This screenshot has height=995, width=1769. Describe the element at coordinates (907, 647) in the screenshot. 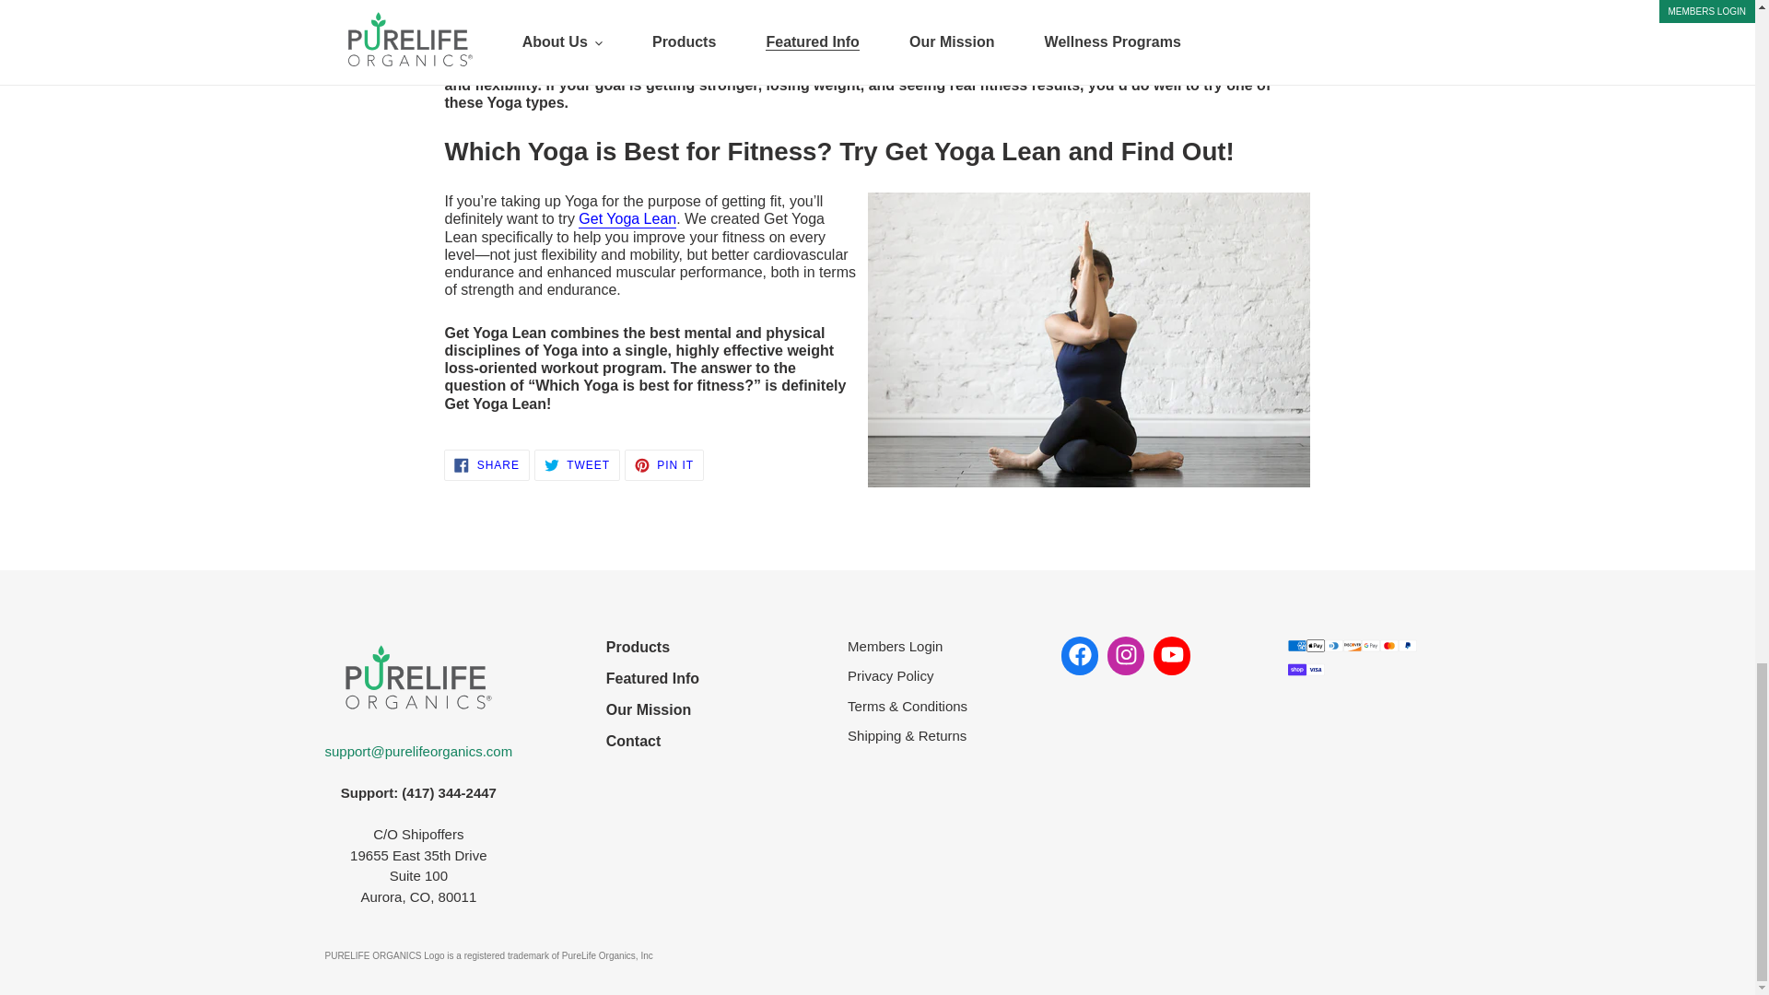

I see `Members Login` at that location.